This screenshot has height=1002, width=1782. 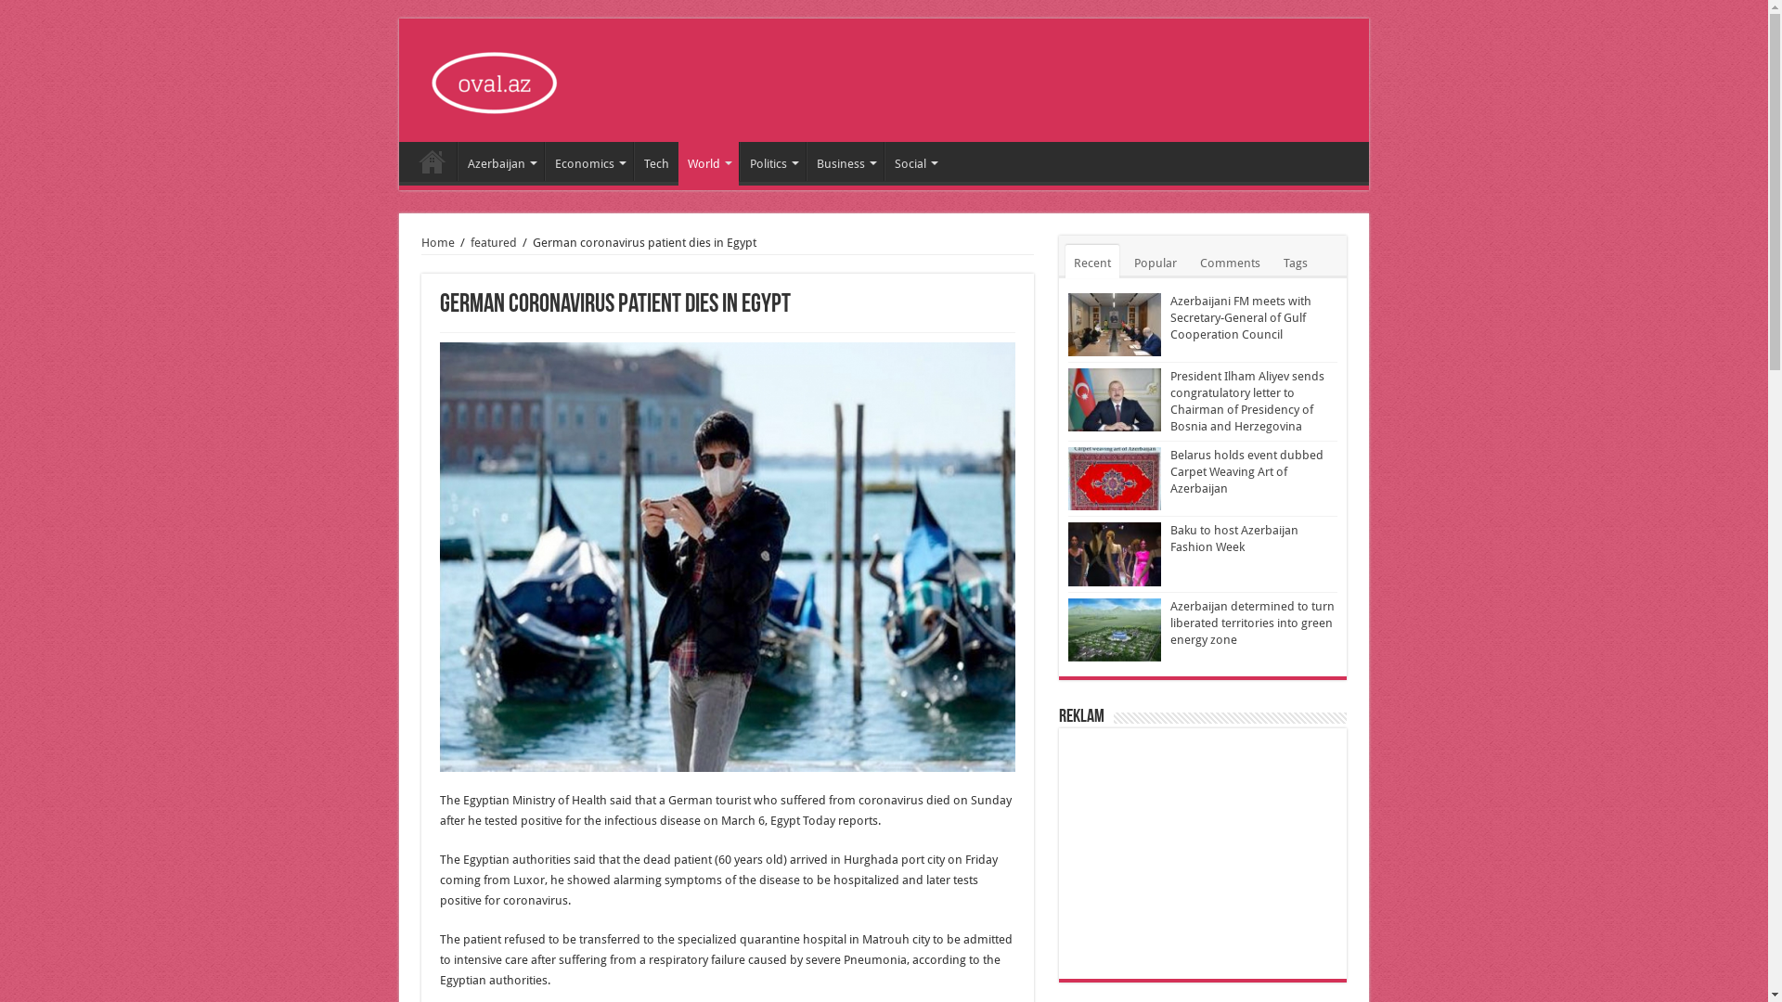 What do you see at coordinates (1296, 262) in the screenshot?
I see `Tags` at bounding box center [1296, 262].